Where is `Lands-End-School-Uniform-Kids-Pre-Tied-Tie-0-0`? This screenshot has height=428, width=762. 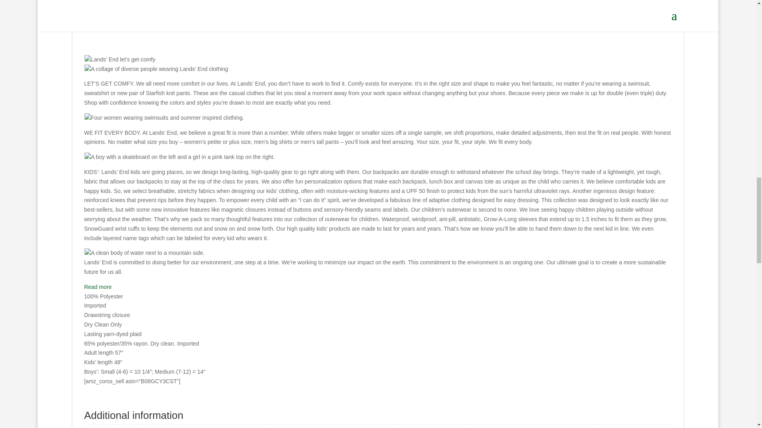 Lands-End-School-Uniform-Kids-Pre-Tied-Tie-0-0 is located at coordinates (300, 11).